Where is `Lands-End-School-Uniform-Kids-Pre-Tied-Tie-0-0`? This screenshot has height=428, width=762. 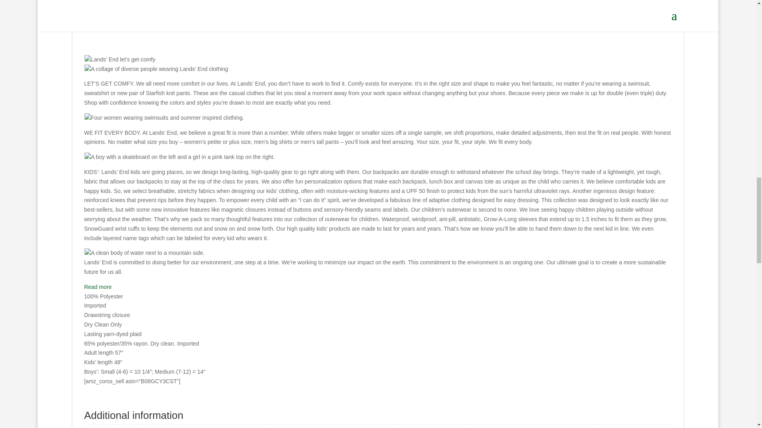 Lands-End-School-Uniform-Kids-Pre-Tied-Tie-0-0 is located at coordinates (300, 11).